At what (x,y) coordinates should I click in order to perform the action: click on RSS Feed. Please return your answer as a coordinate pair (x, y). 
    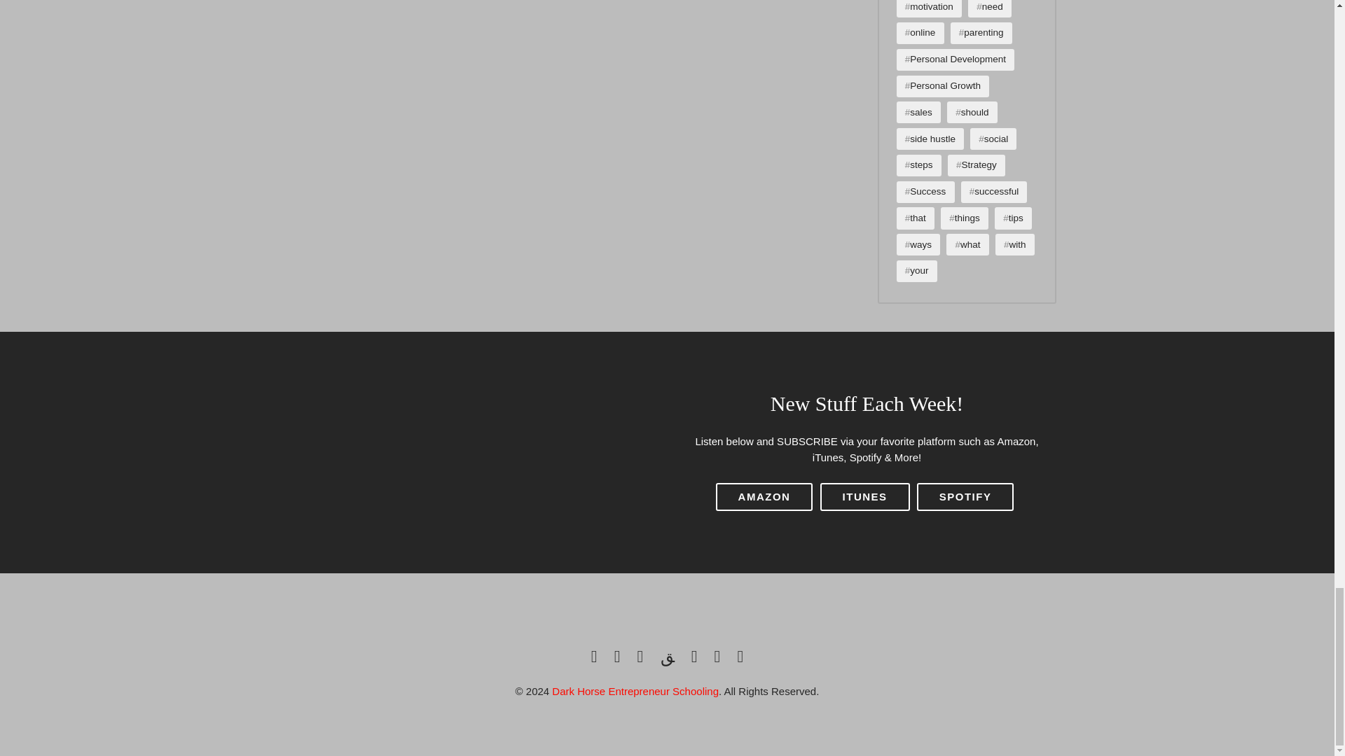
    Looking at the image, I should click on (740, 657).